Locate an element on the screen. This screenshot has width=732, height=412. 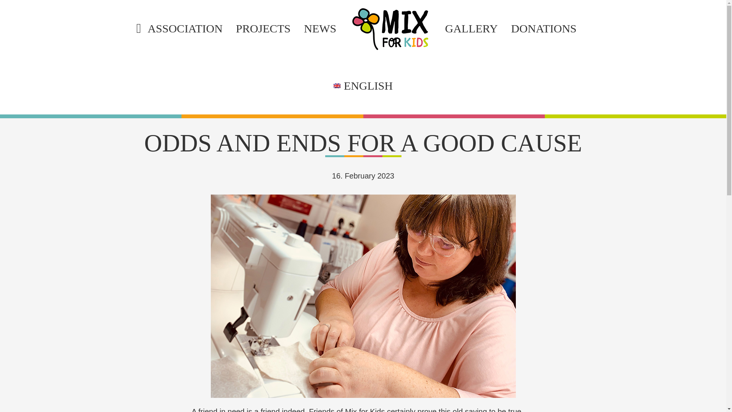
ENGLISH is located at coordinates (363, 86).